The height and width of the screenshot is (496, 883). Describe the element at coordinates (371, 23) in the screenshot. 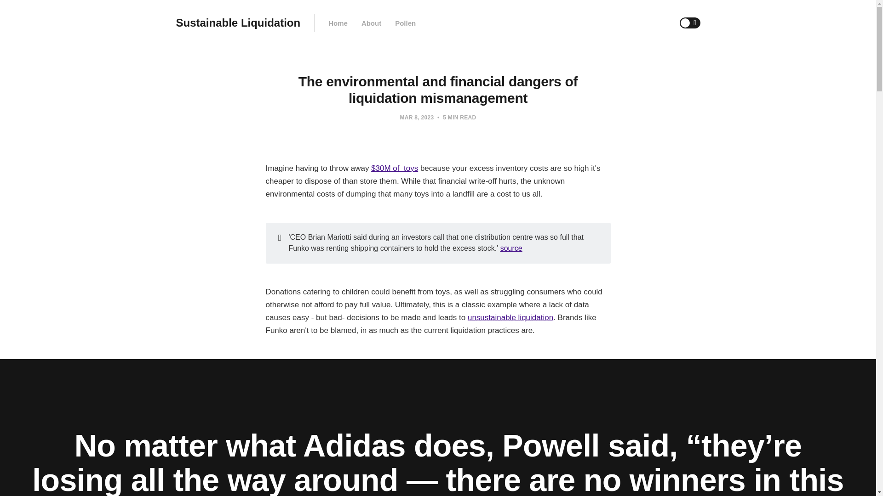

I see `About` at that location.